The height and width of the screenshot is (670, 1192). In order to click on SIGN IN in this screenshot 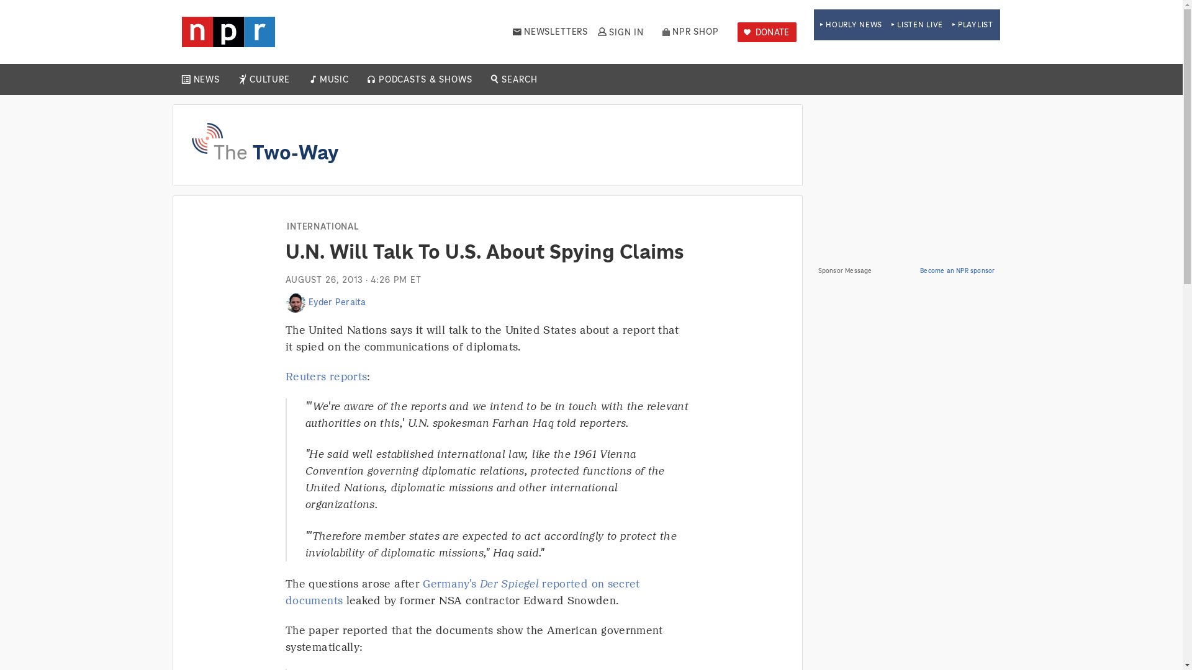, I will do `click(620, 32)`.